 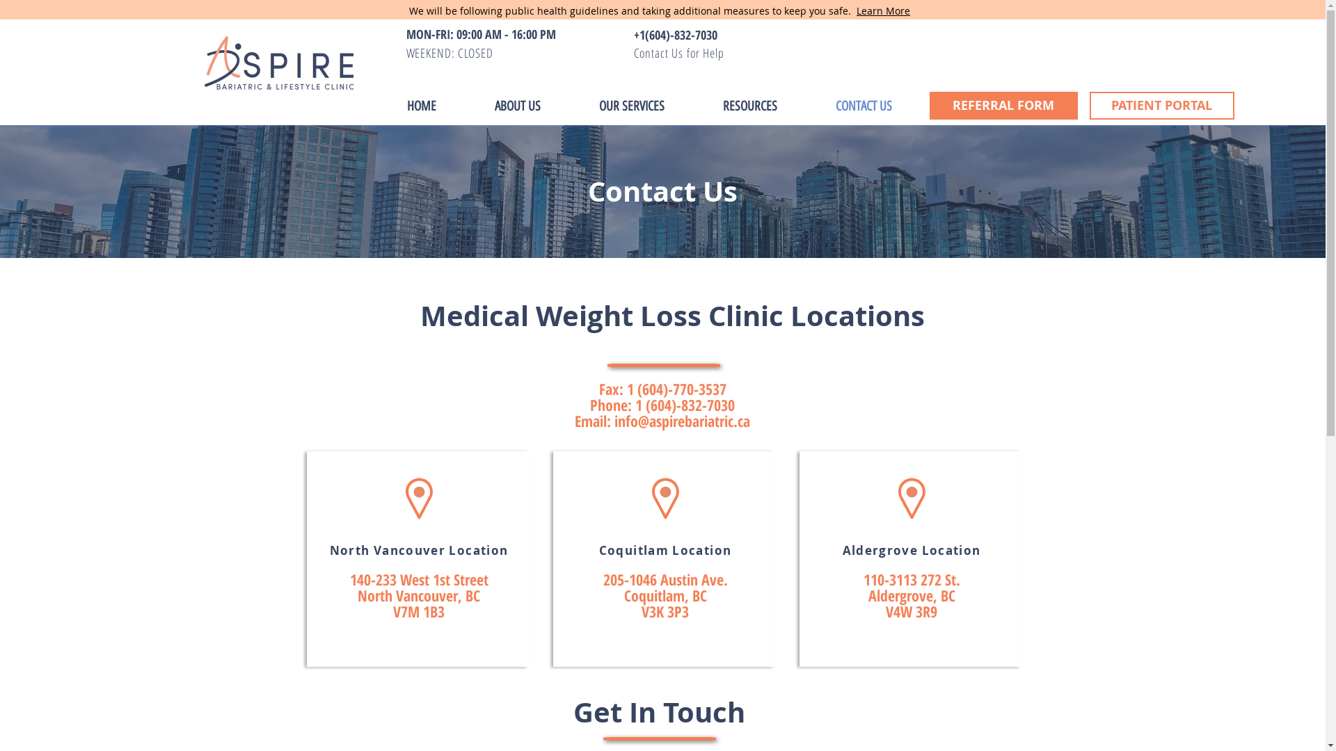 I want to click on North Vancouver Location, so click(x=419, y=549).